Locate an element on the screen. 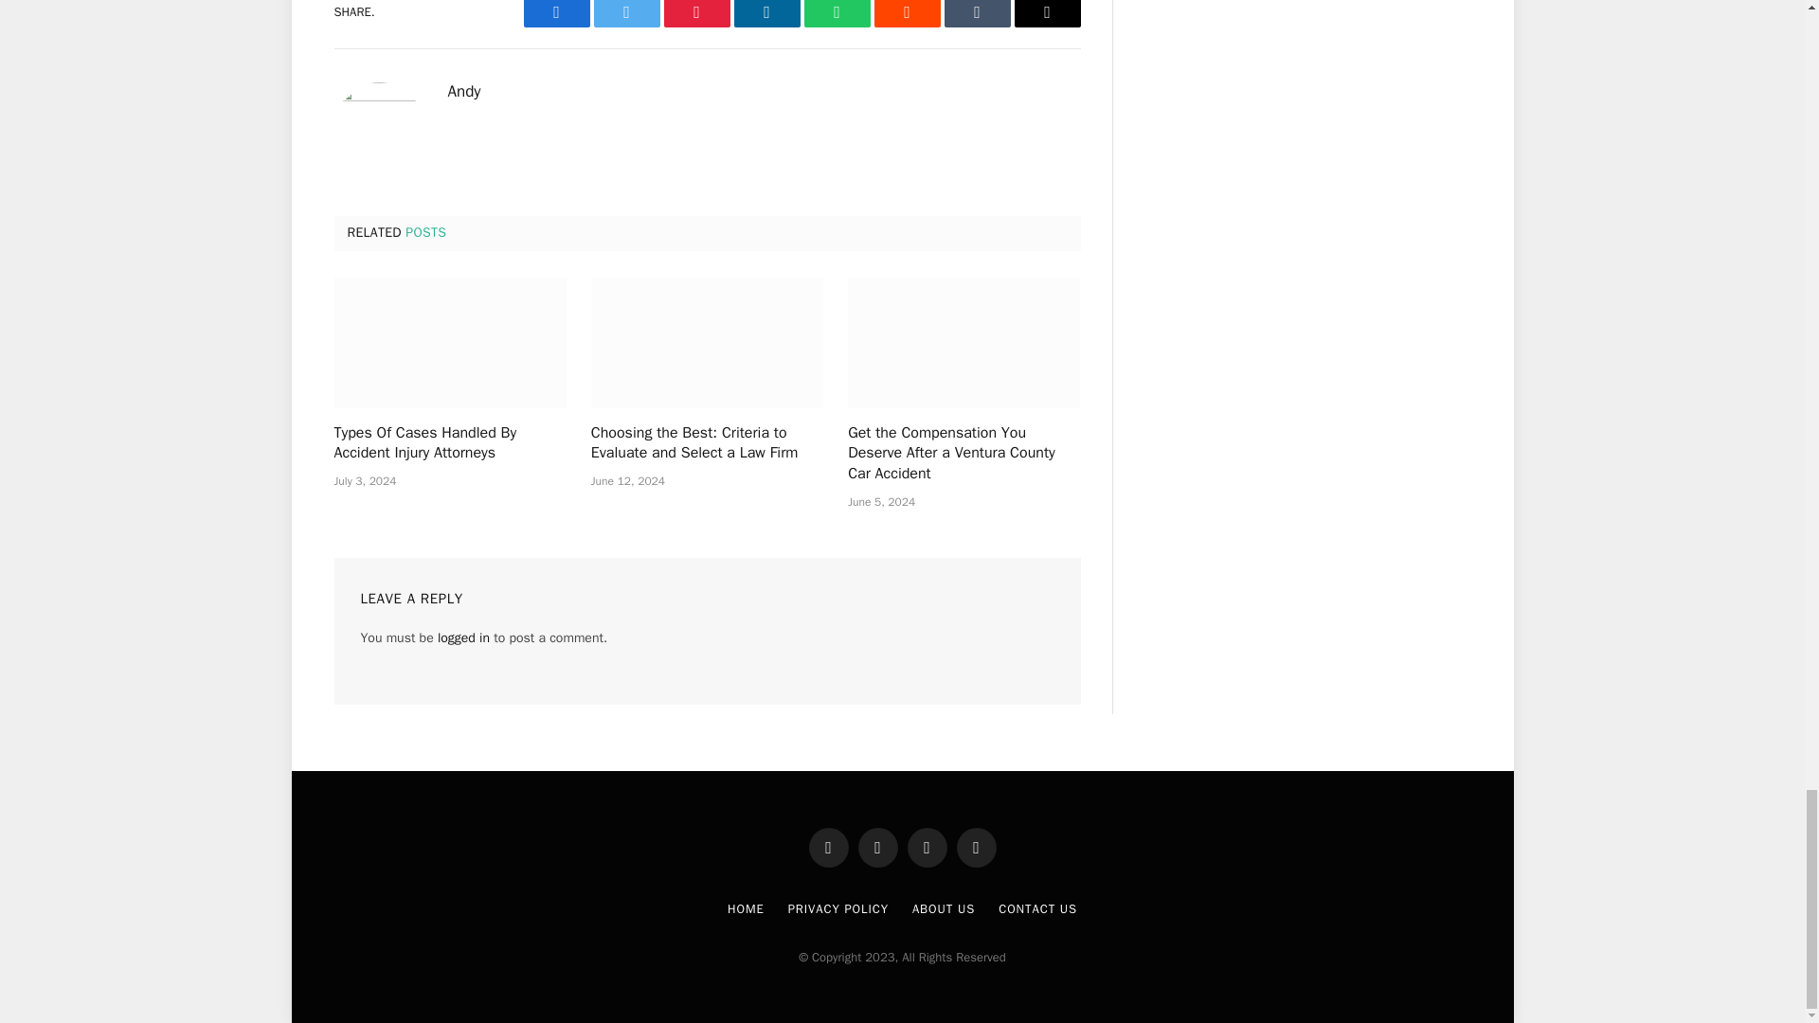 The image size is (1819, 1023). Twitter is located at coordinates (625, 13).